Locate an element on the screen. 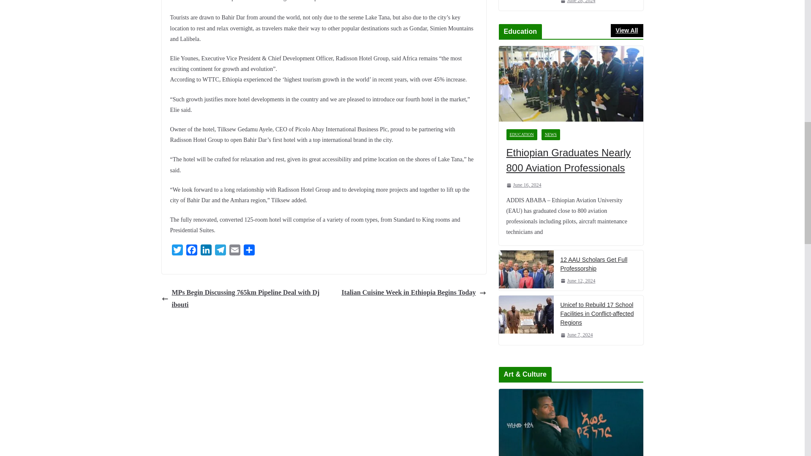  Italian Cuisine Week in Ethiopia Begins Today is located at coordinates (414, 293).